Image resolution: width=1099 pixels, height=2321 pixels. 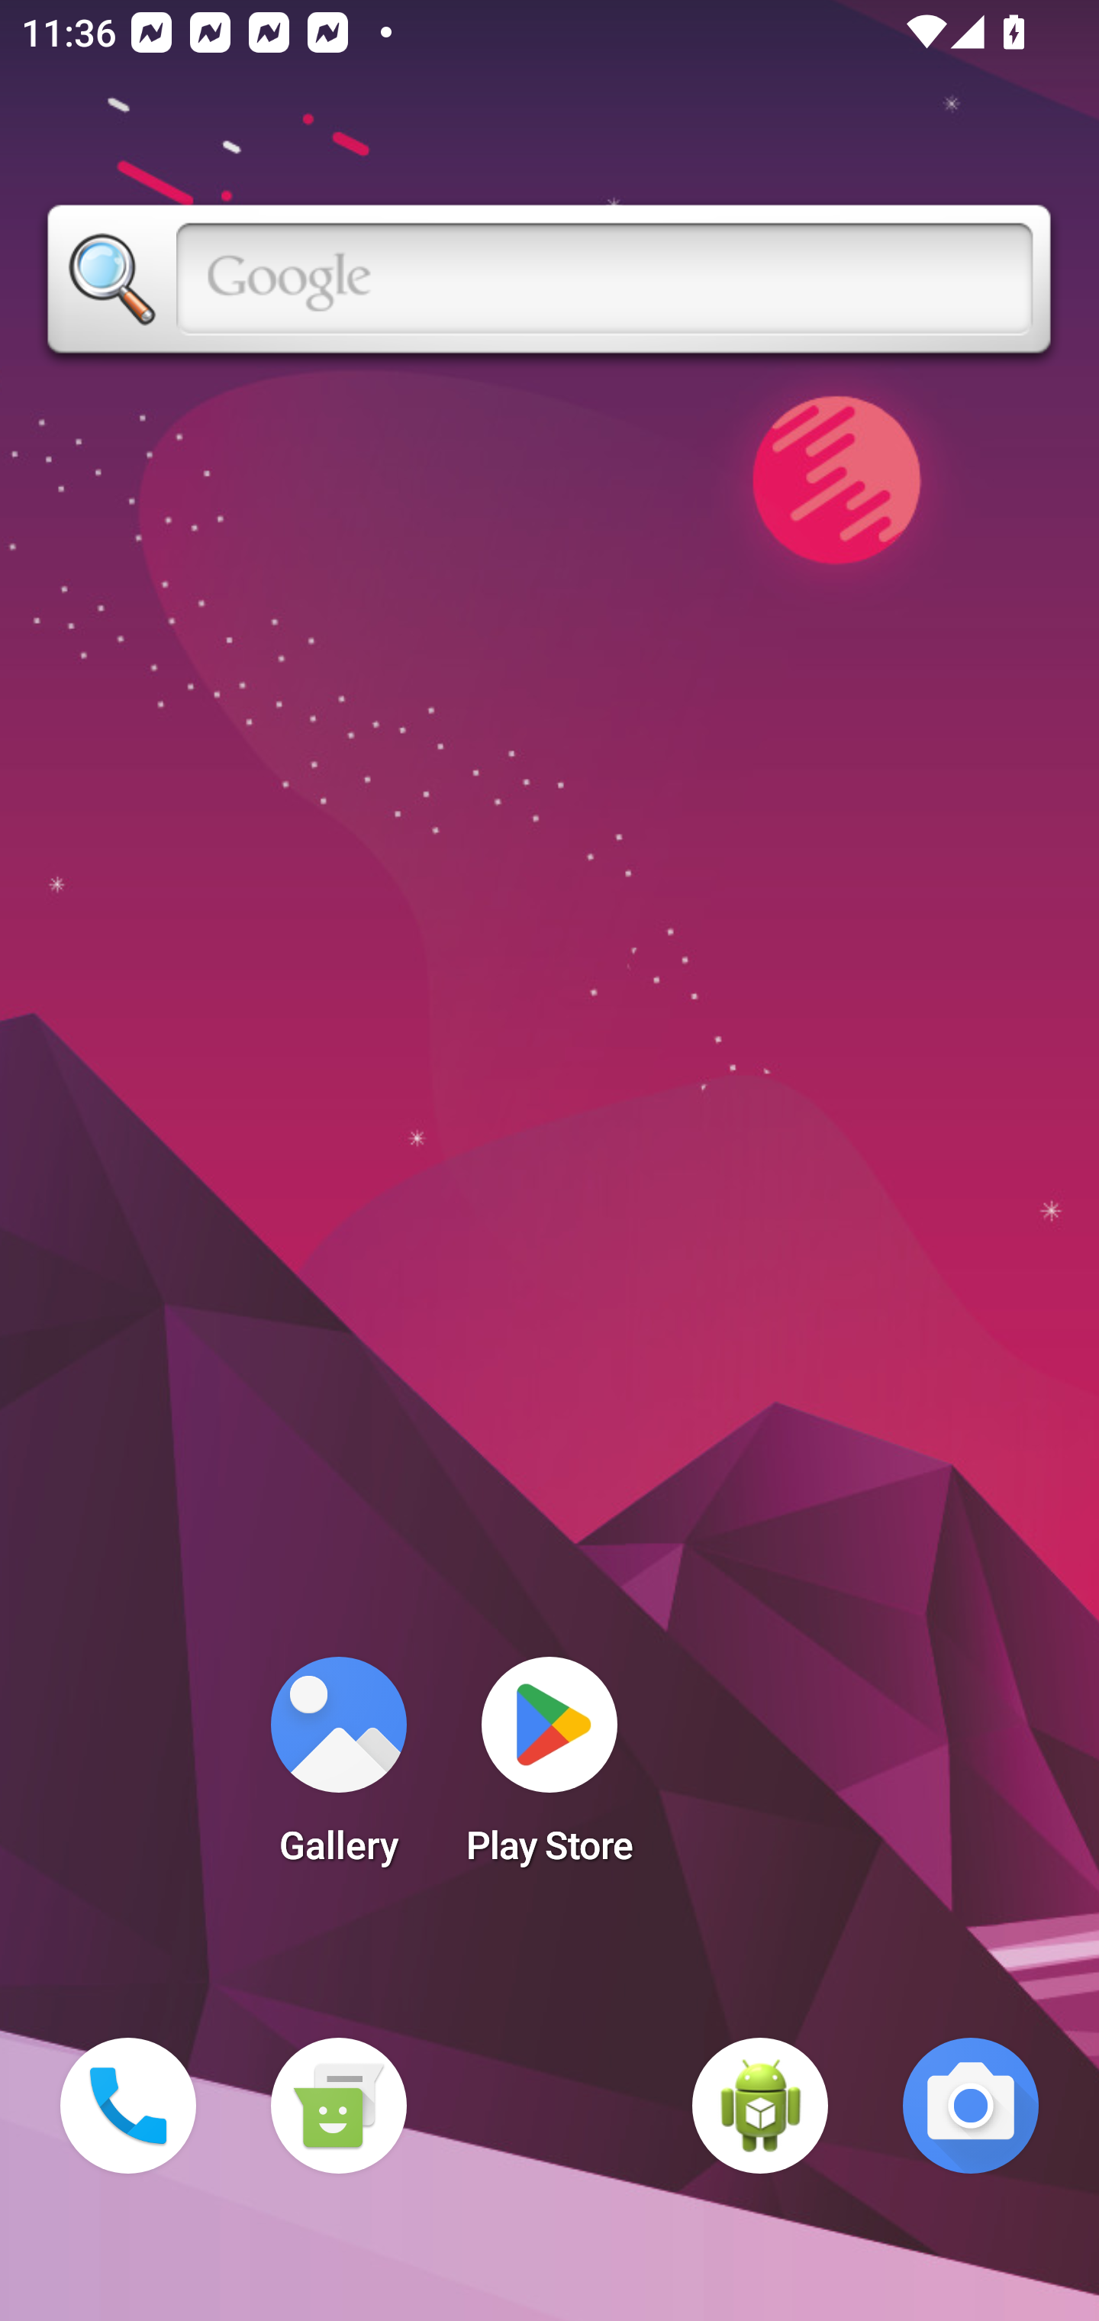 What do you see at coordinates (338, 1770) in the screenshot?
I see `Gallery` at bounding box center [338, 1770].